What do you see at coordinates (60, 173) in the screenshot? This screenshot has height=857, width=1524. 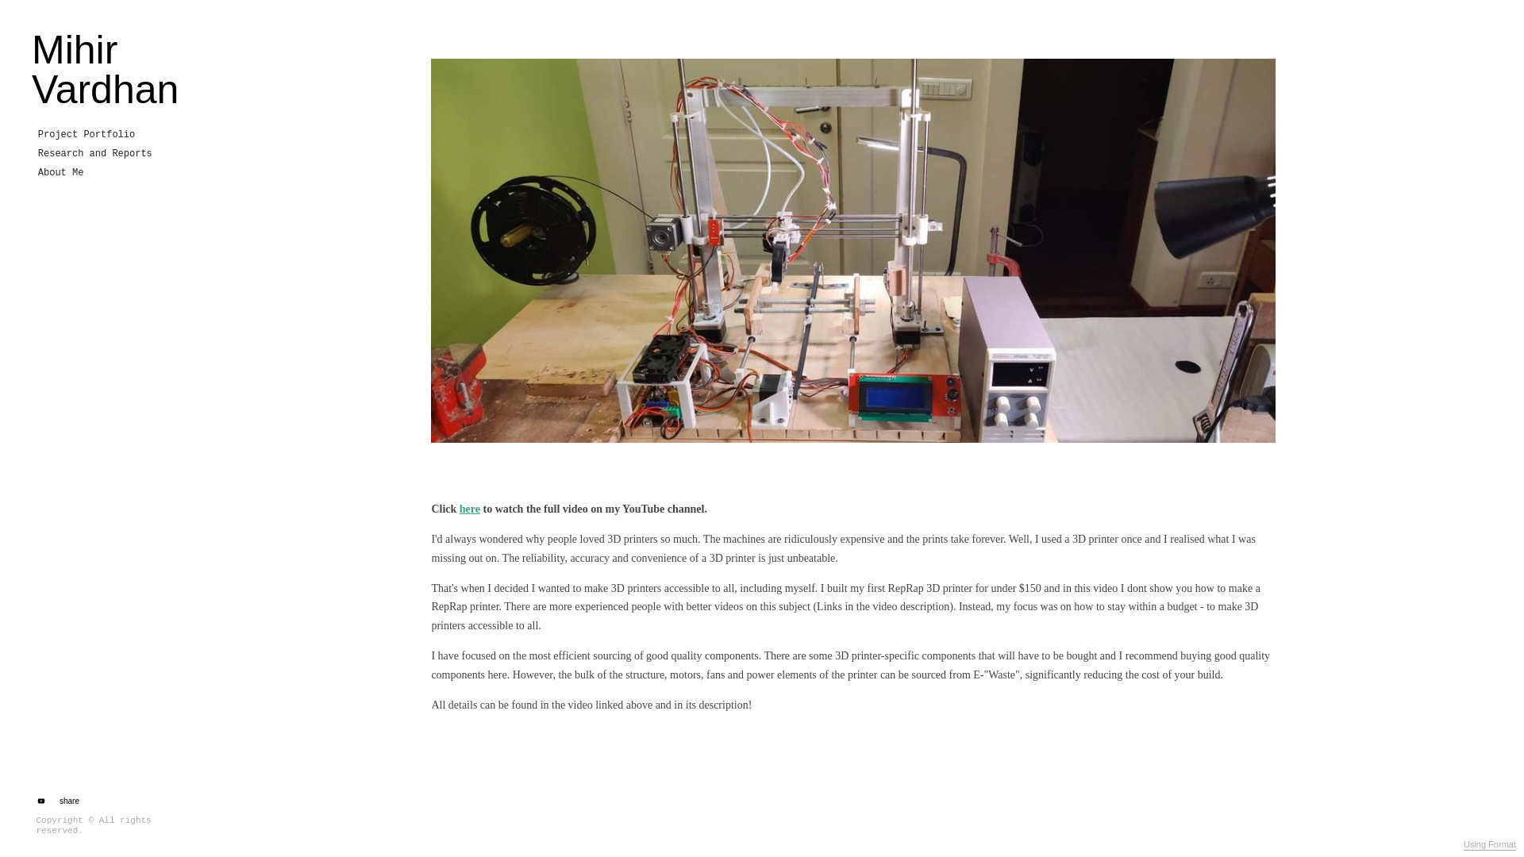 I see `About Me` at bounding box center [60, 173].